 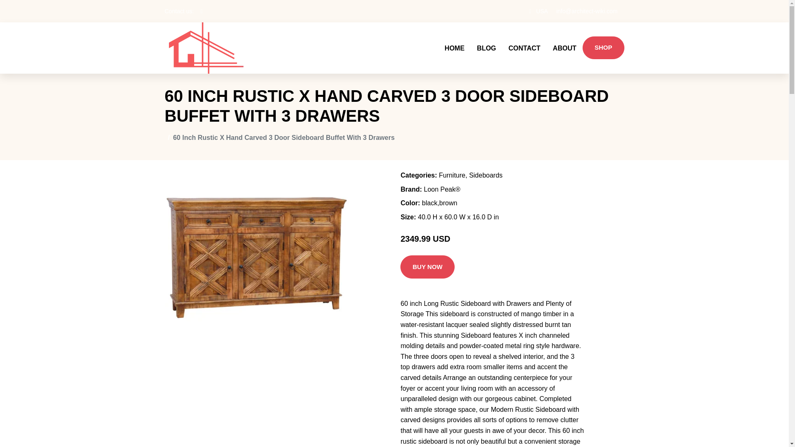 I want to click on CONTACT, so click(x=524, y=48).